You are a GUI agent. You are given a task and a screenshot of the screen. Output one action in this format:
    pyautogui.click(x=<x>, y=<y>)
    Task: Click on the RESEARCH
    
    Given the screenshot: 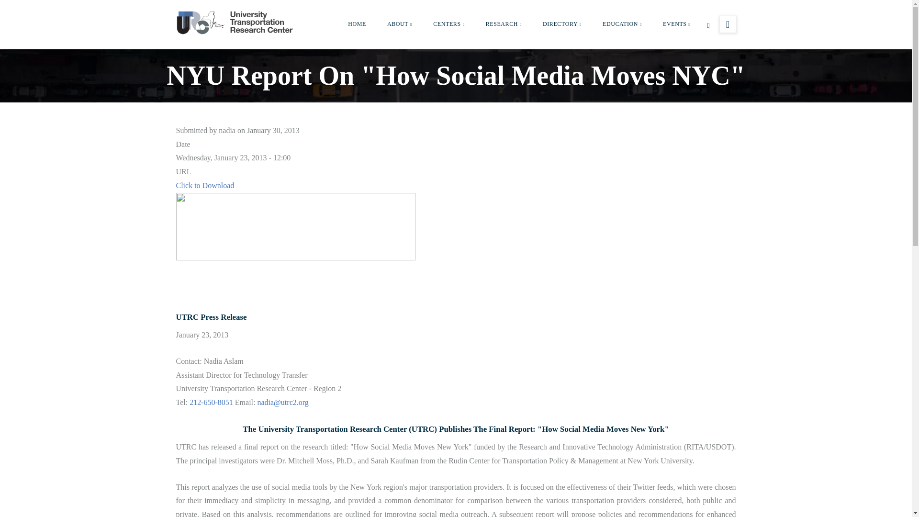 What is the action you would take?
    pyautogui.click(x=504, y=24)
    